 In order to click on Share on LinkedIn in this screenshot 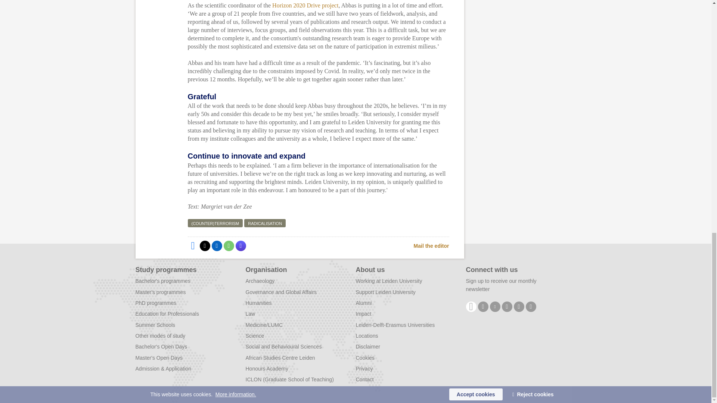, I will do `click(217, 246)`.